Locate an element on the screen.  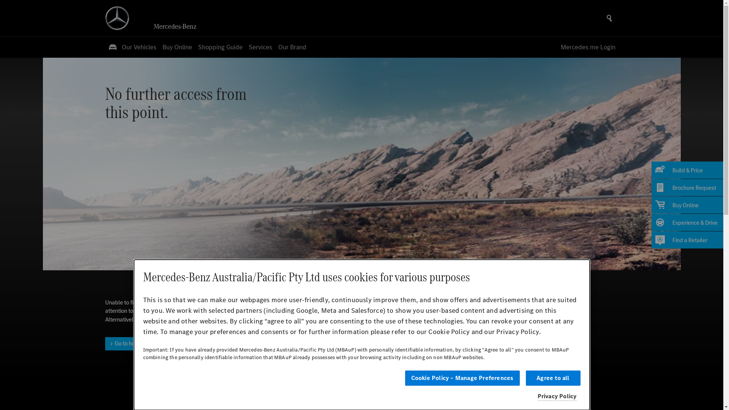
Services is located at coordinates (260, 47).